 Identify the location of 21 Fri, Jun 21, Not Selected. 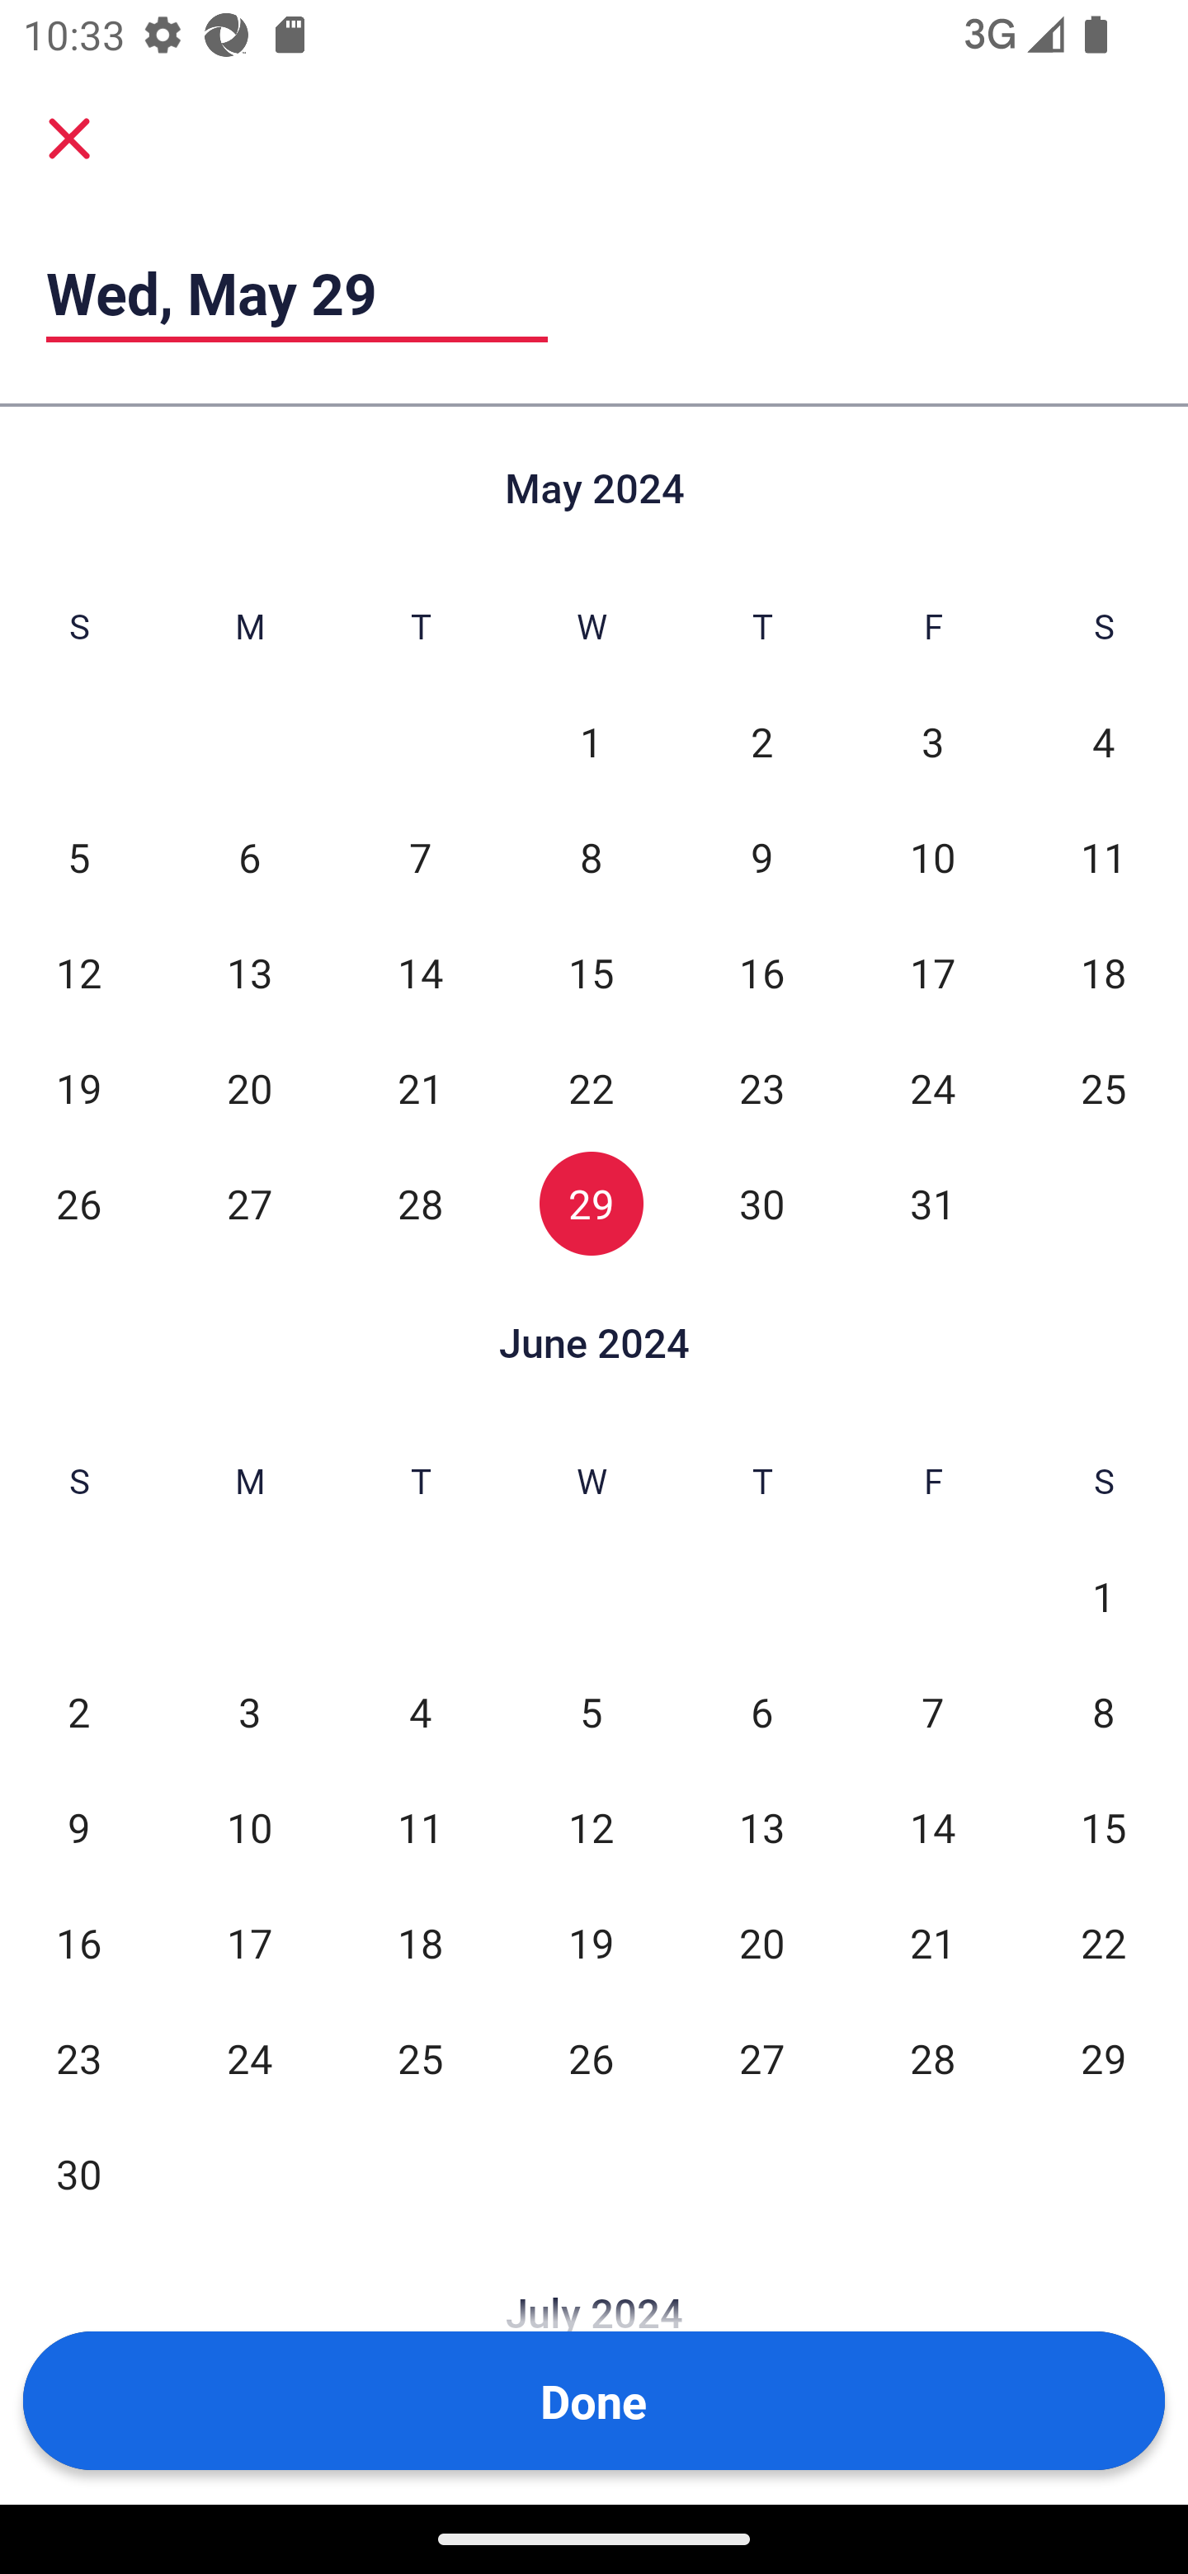
(932, 1942).